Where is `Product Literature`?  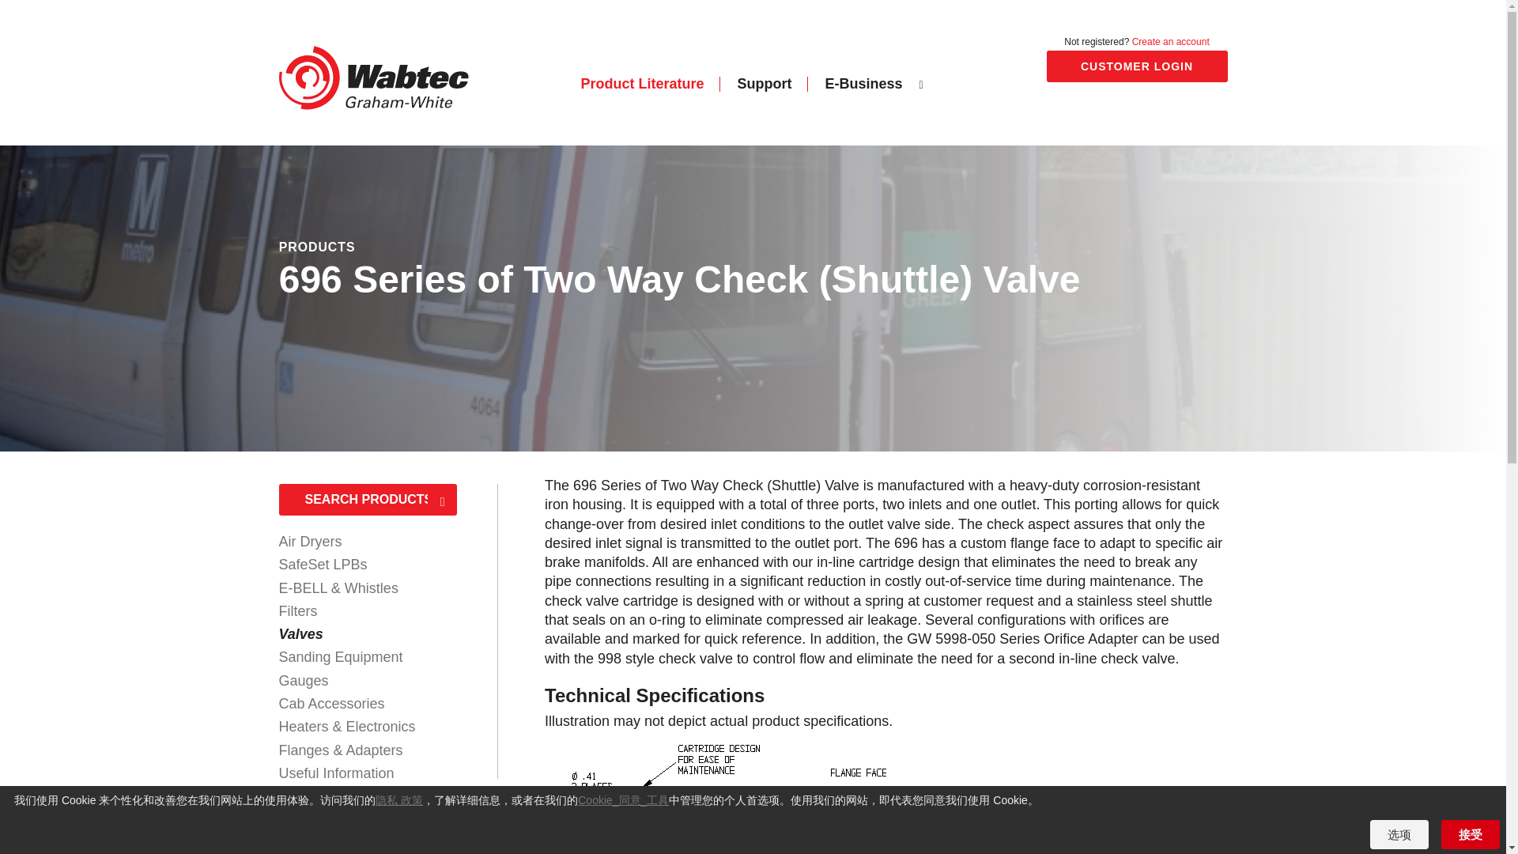
Product Literature is located at coordinates (642, 83).